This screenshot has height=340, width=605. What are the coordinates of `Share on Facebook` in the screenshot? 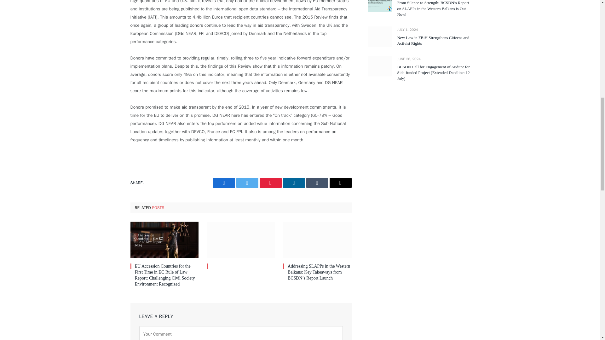 It's located at (224, 183).